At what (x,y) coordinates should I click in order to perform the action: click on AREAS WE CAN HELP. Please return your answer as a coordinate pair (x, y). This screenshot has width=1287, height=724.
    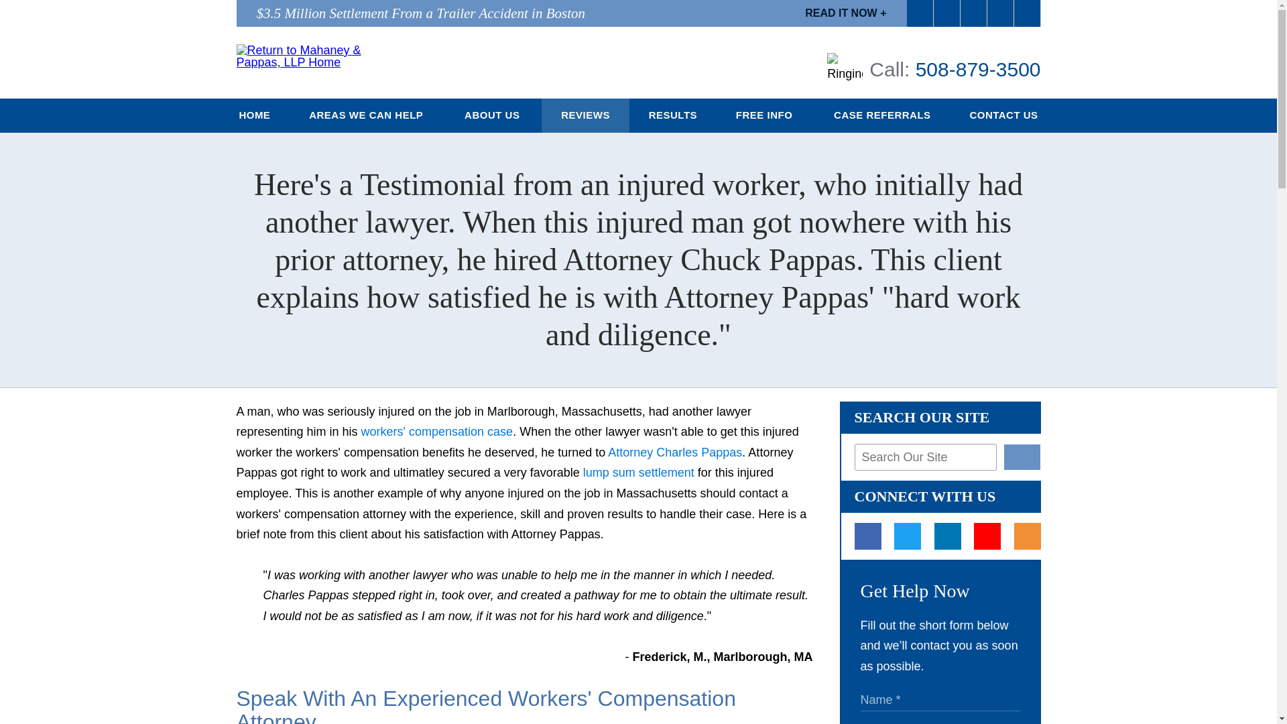
    Looking at the image, I should click on (367, 115).